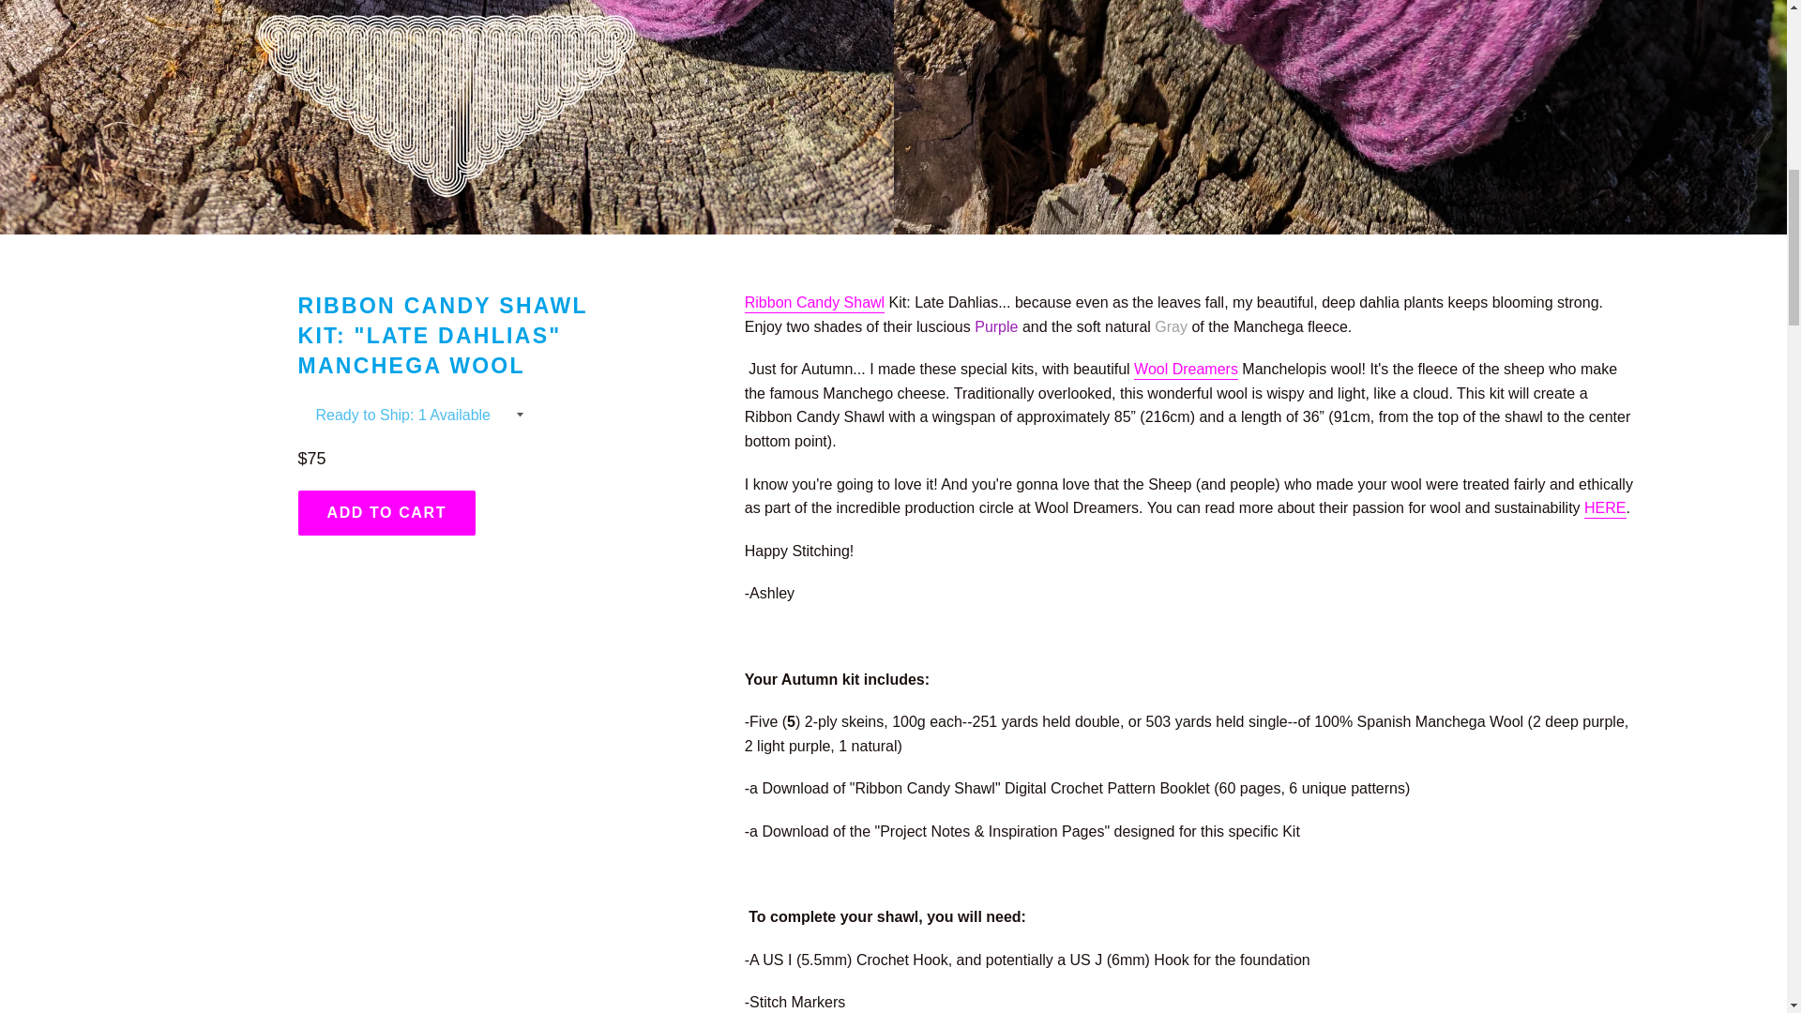 Image resolution: width=1801 pixels, height=1013 pixels. I want to click on HERE, so click(1605, 508).